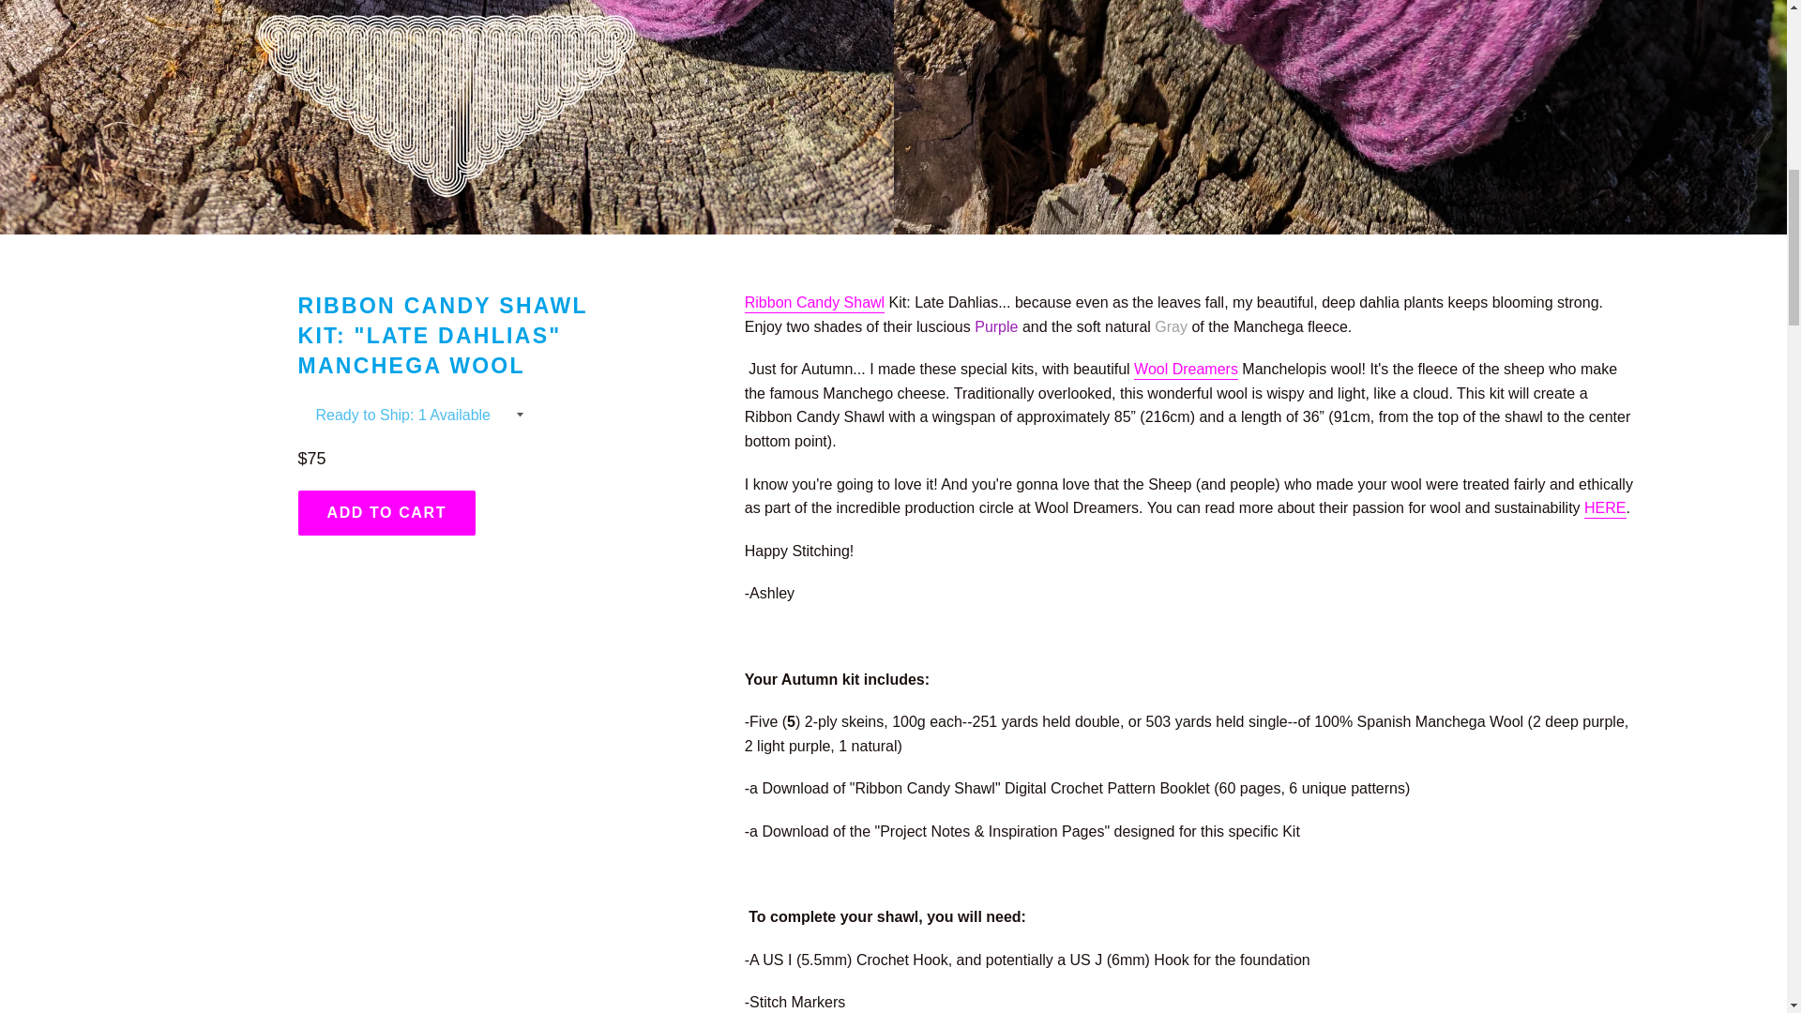 Image resolution: width=1801 pixels, height=1013 pixels. I want to click on HERE, so click(1605, 508).